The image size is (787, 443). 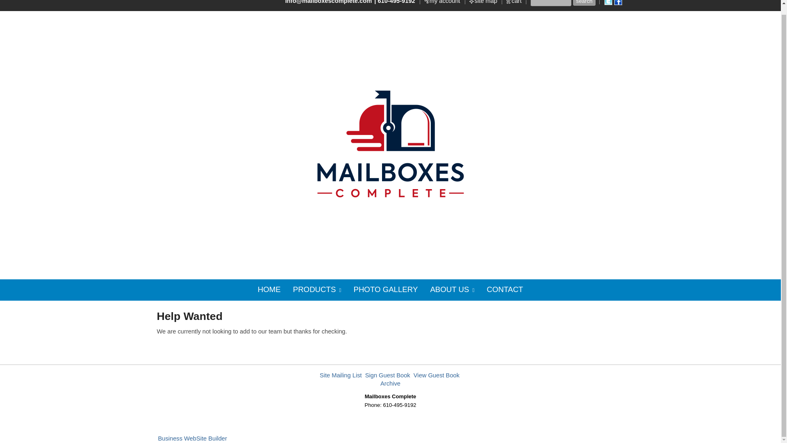 I want to click on Site Mailing List, so click(x=341, y=375).